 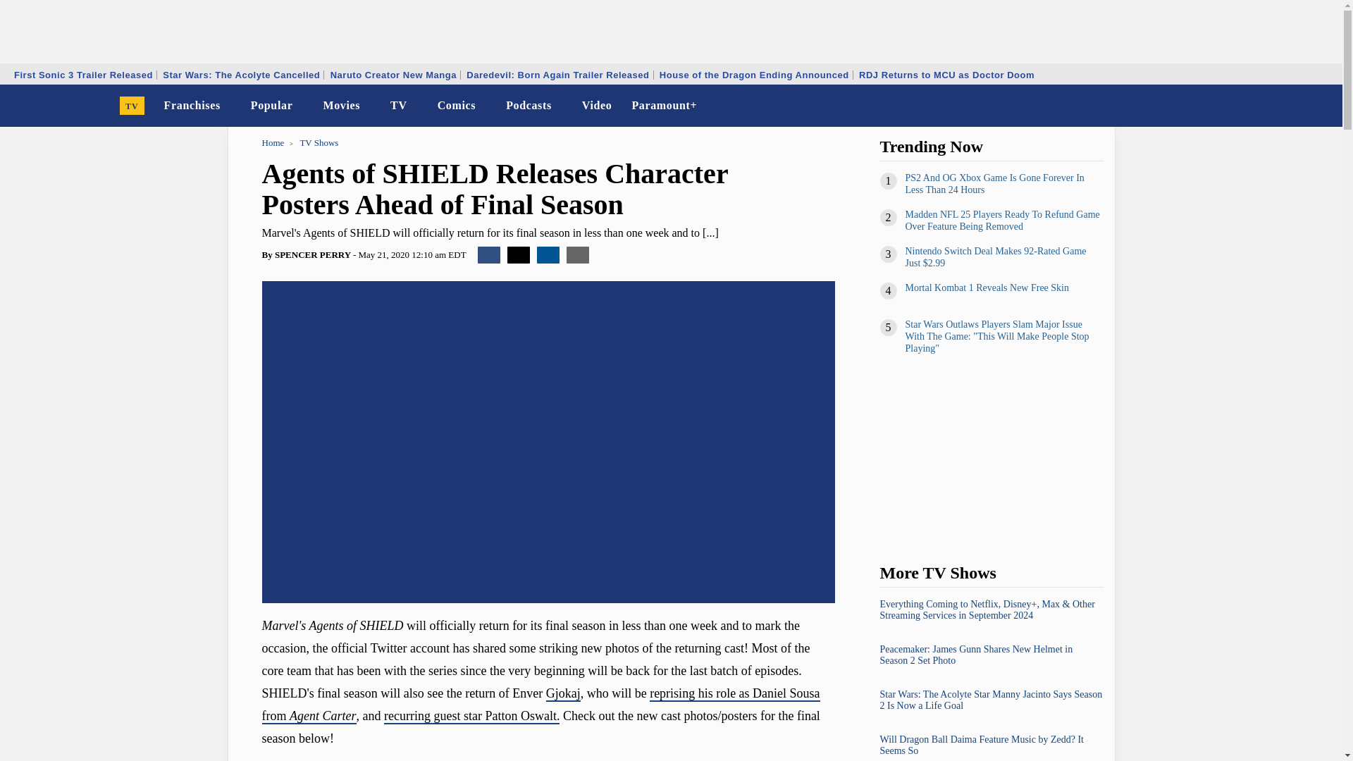 What do you see at coordinates (393, 75) in the screenshot?
I see `Naruto Creator New Manga` at bounding box center [393, 75].